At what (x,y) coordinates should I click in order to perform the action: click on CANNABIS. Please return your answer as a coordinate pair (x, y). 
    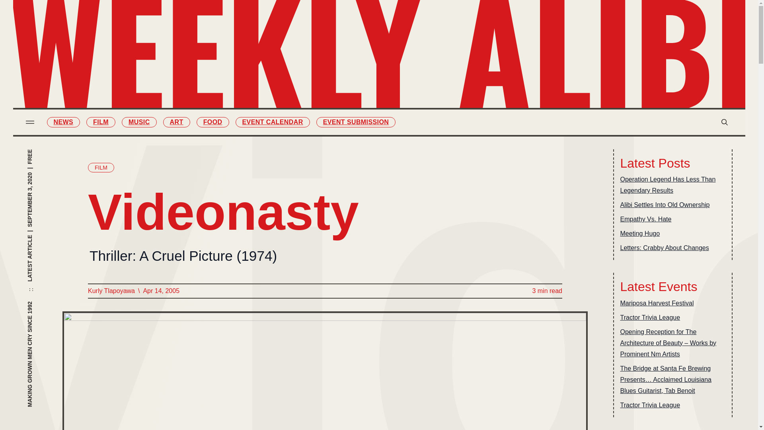
    Looking at the image, I should click on (336, 110).